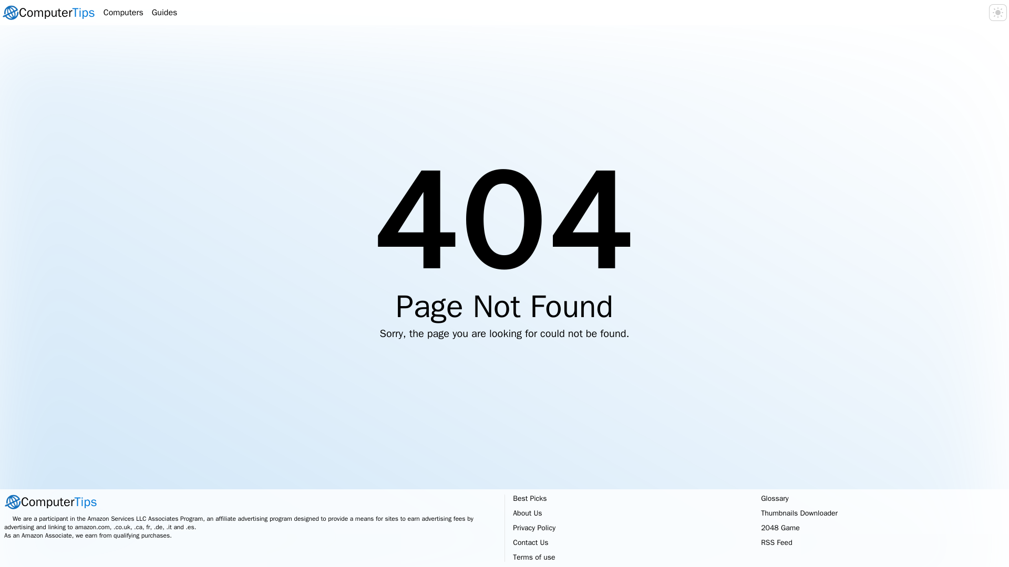  Describe the element at coordinates (123, 12) in the screenshot. I see `Glossary` at that location.